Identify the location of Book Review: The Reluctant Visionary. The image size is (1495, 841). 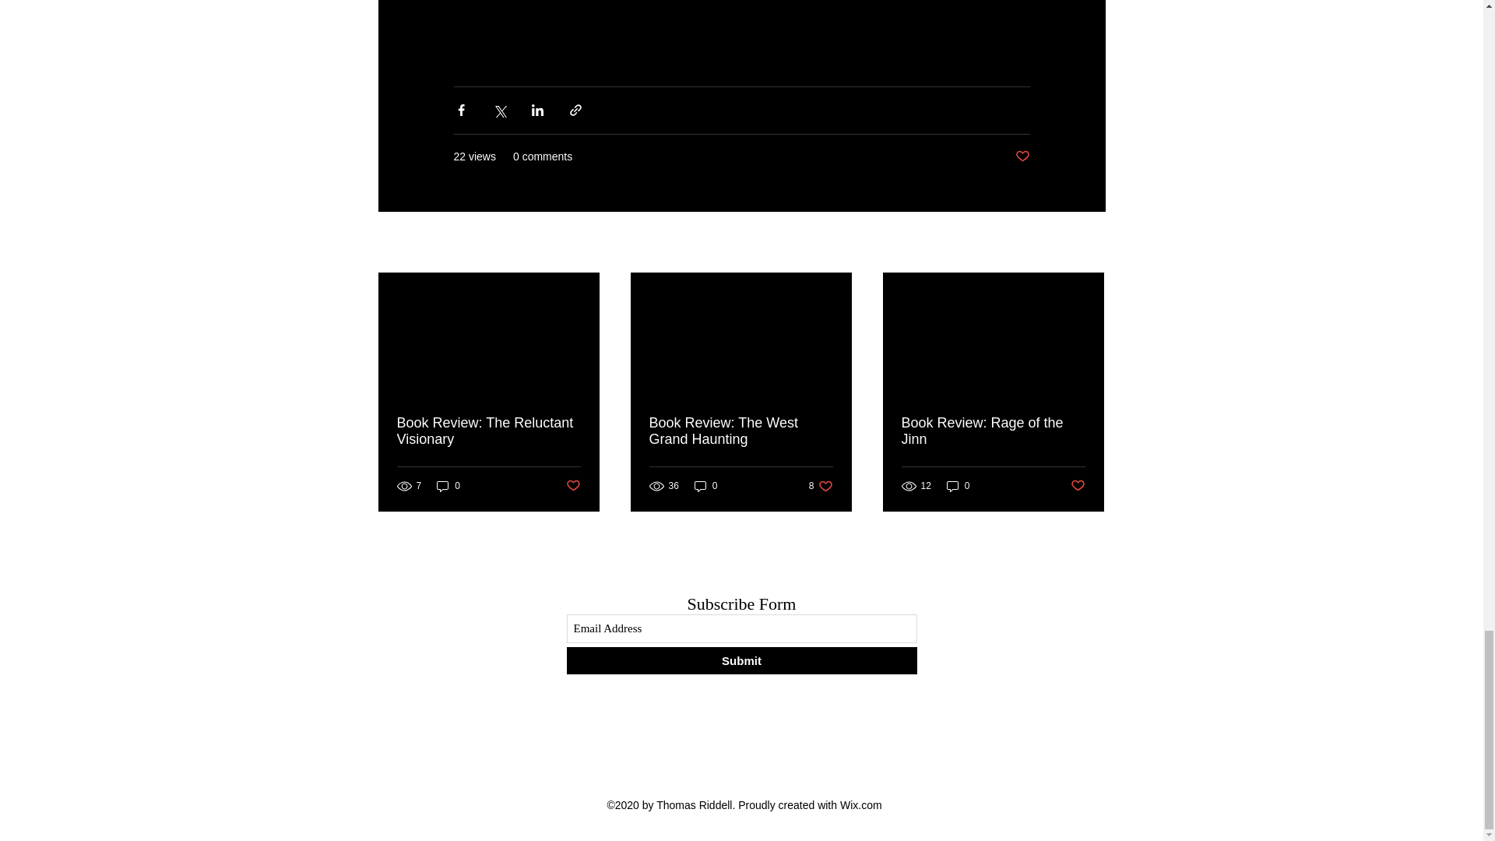
(489, 431).